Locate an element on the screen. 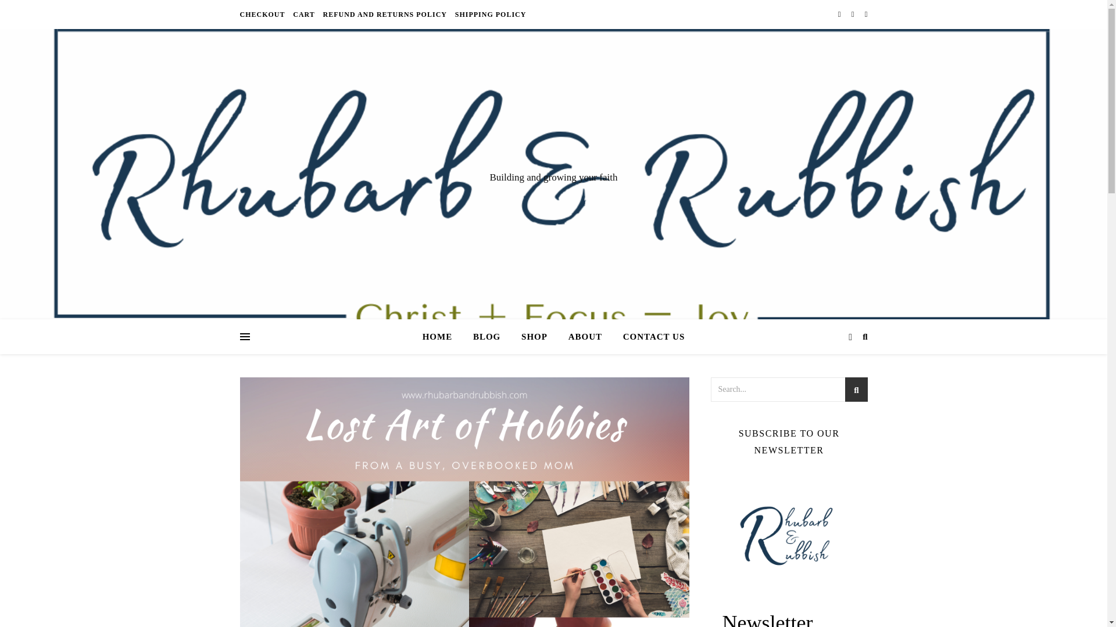  BLOG is located at coordinates (487, 337).